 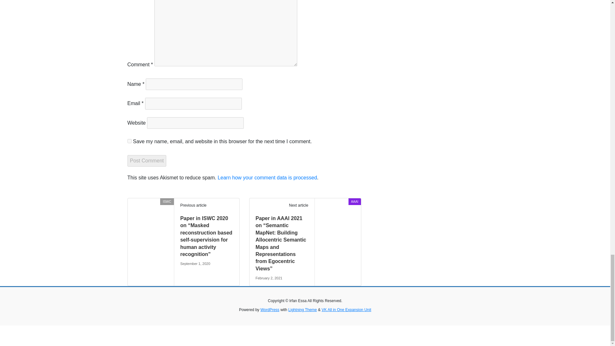 What do you see at coordinates (302, 310) in the screenshot?
I see `Free WordPress Theme Lightning` at bounding box center [302, 310].